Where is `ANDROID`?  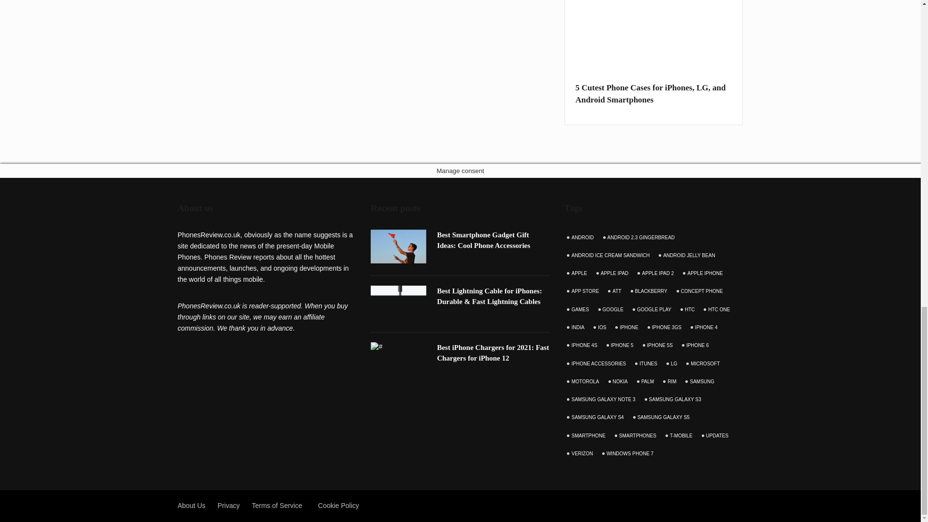 ANDROID is located at coordinates (581, 238).